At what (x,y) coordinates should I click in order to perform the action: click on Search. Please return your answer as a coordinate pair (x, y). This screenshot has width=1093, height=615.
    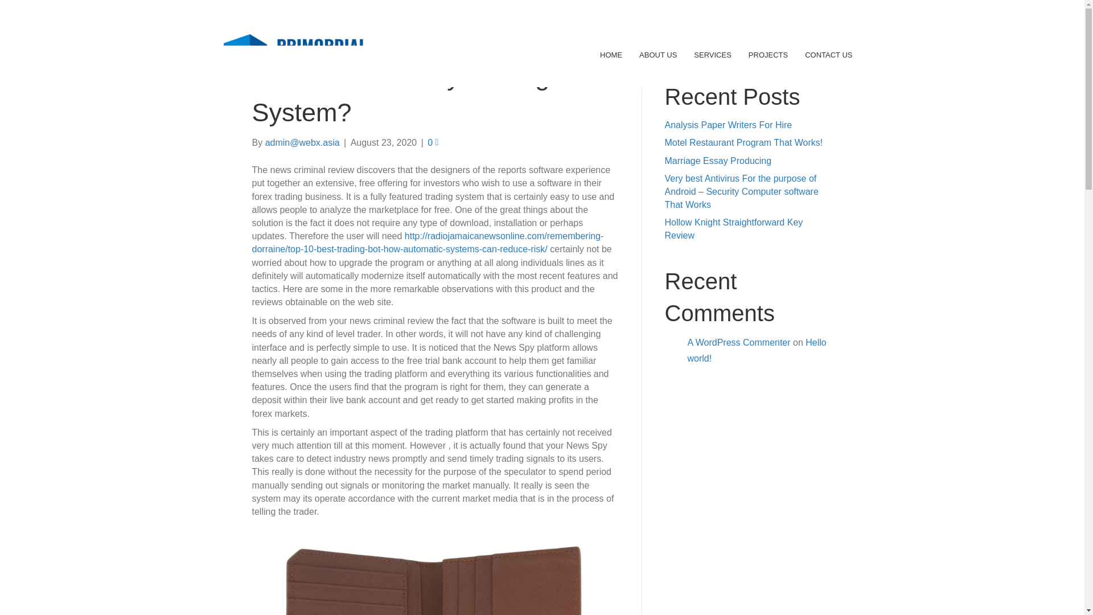
    Looking at the image, I should click on (812, 48).